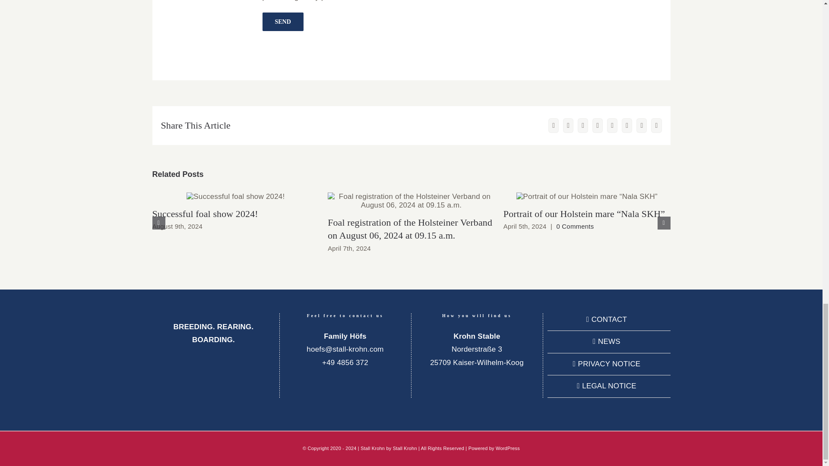 This screenshot has width=829, height=466. Describe the element at coordinates (283, 22) in the screenshot. I see `Send` at that location.